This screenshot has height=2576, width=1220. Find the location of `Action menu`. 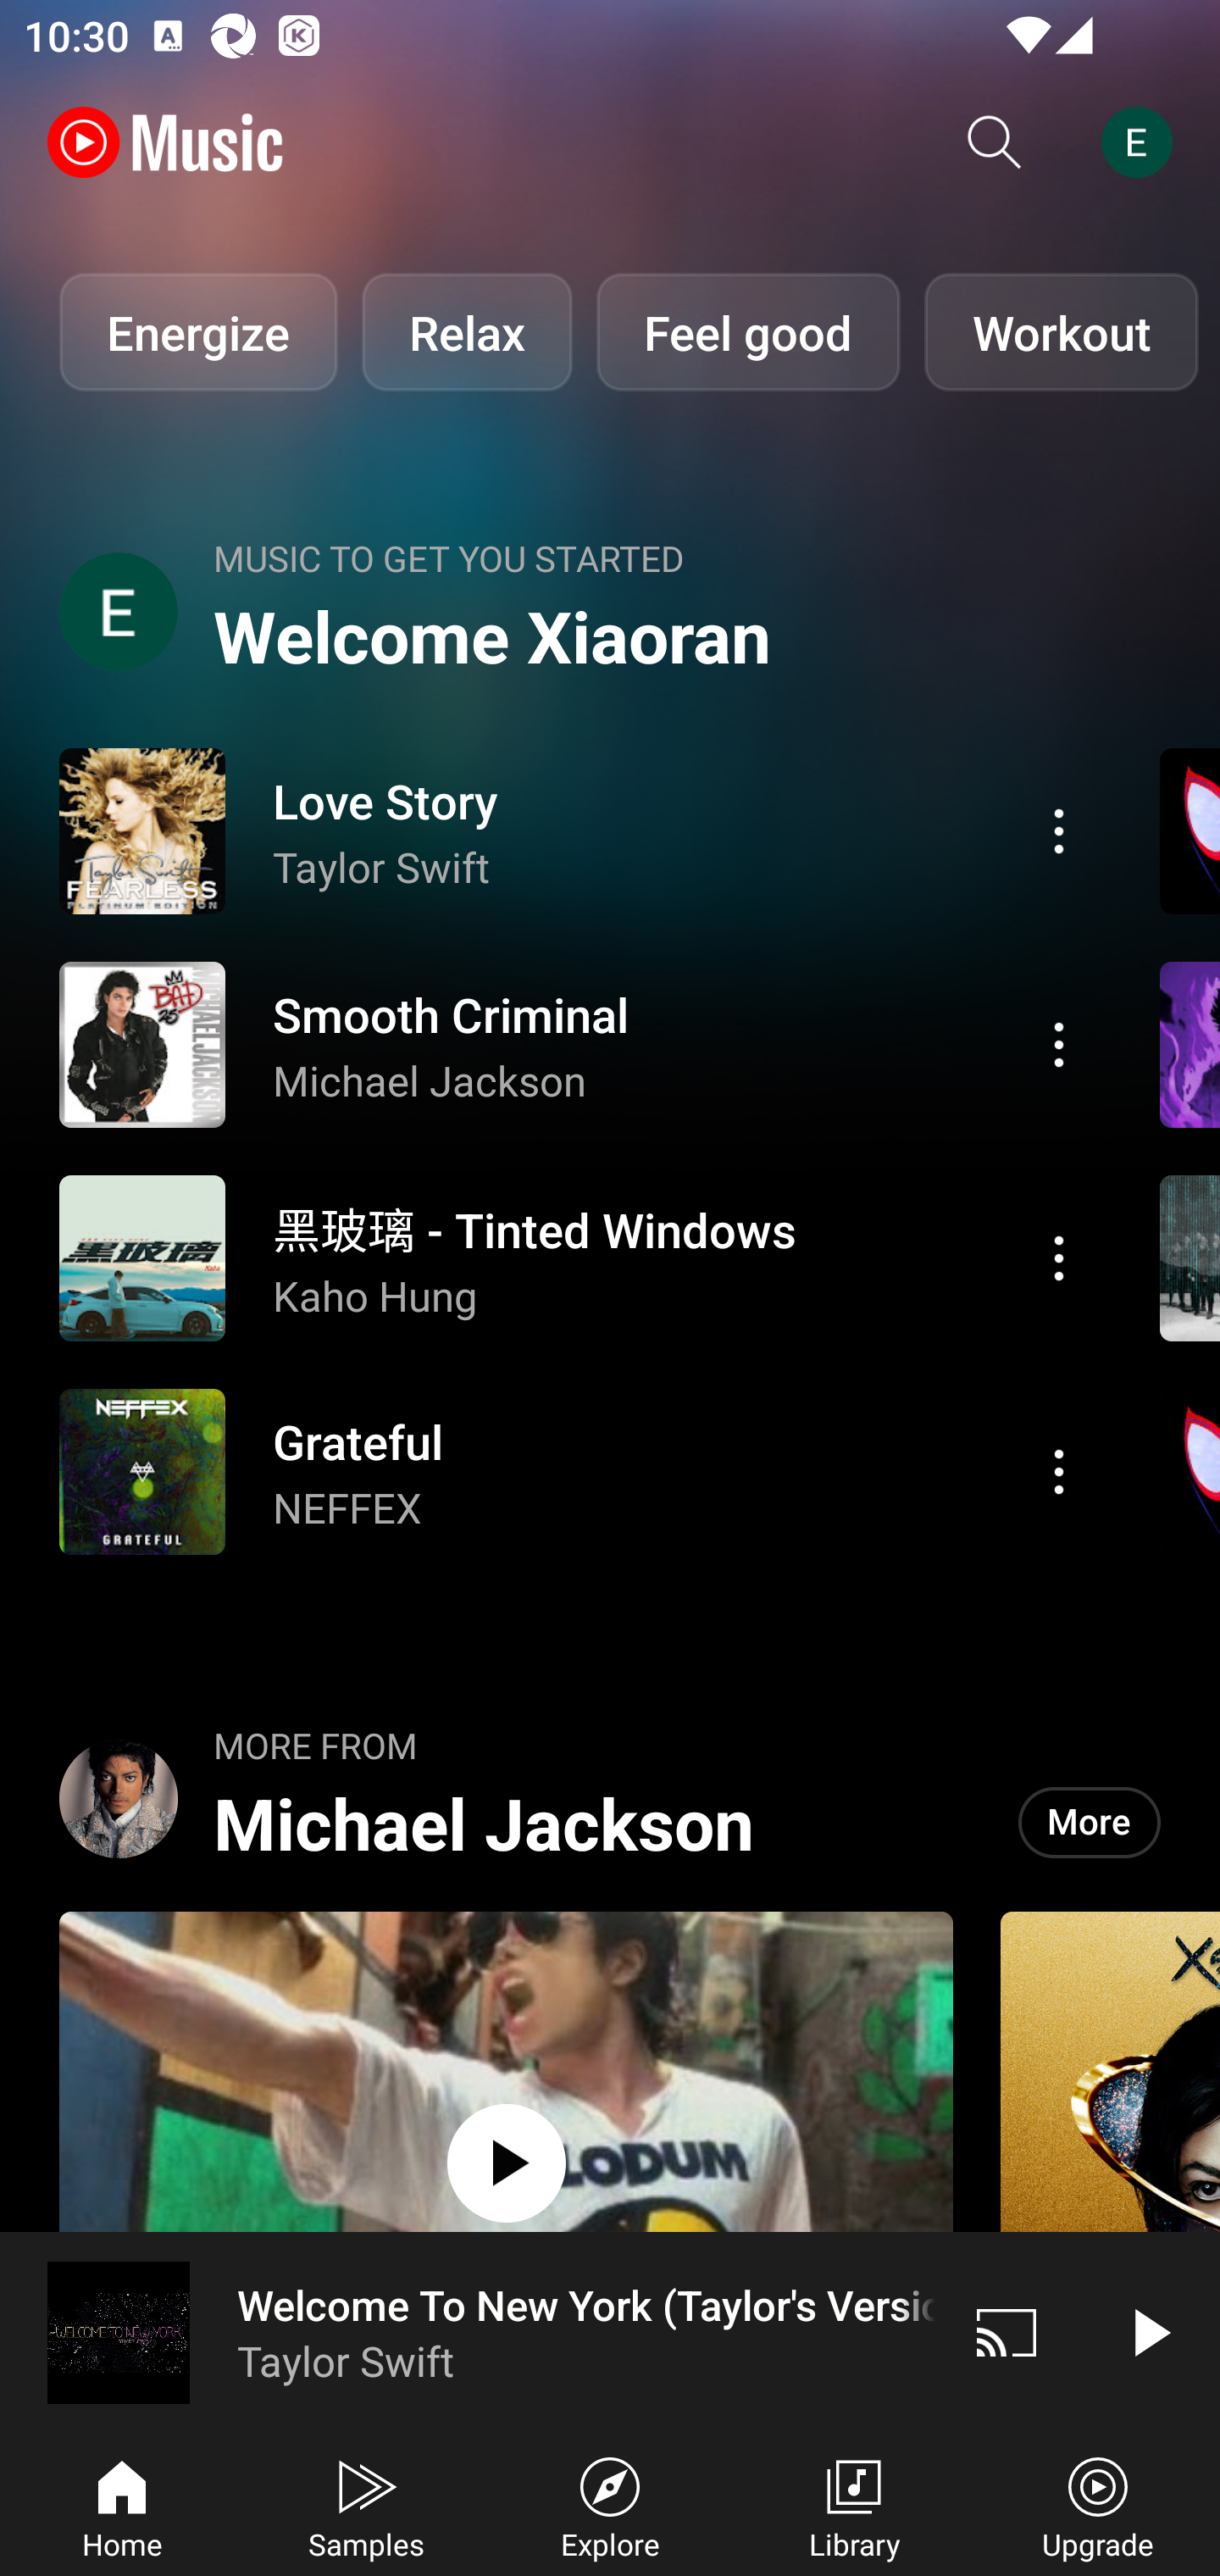

Action menu is located at coordinates (1059, 1044).